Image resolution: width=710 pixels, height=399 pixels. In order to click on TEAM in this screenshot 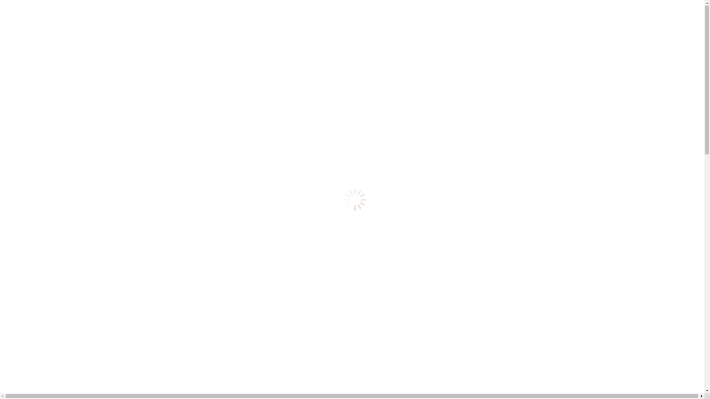, I will do `click(30, 218)`.